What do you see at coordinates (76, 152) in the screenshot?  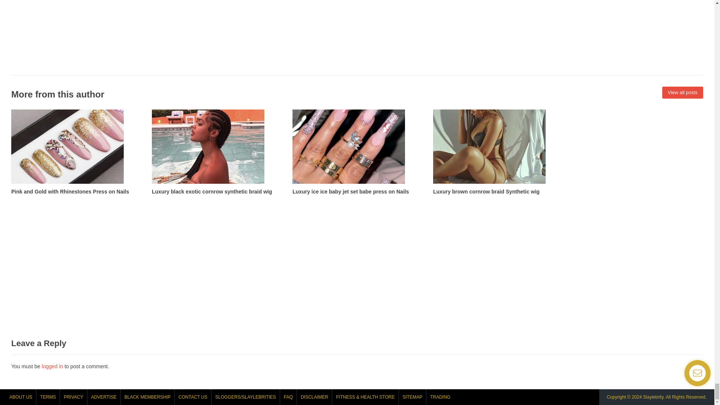 I see `Pink and Gold with Rhinestones Press on Nails` at bounding box center [76, 152].